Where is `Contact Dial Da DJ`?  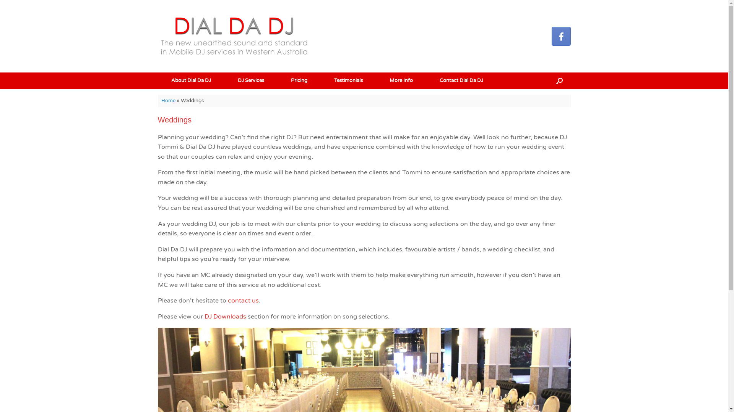
Contact Dial Da DJ is located at coordinates (461, 81).